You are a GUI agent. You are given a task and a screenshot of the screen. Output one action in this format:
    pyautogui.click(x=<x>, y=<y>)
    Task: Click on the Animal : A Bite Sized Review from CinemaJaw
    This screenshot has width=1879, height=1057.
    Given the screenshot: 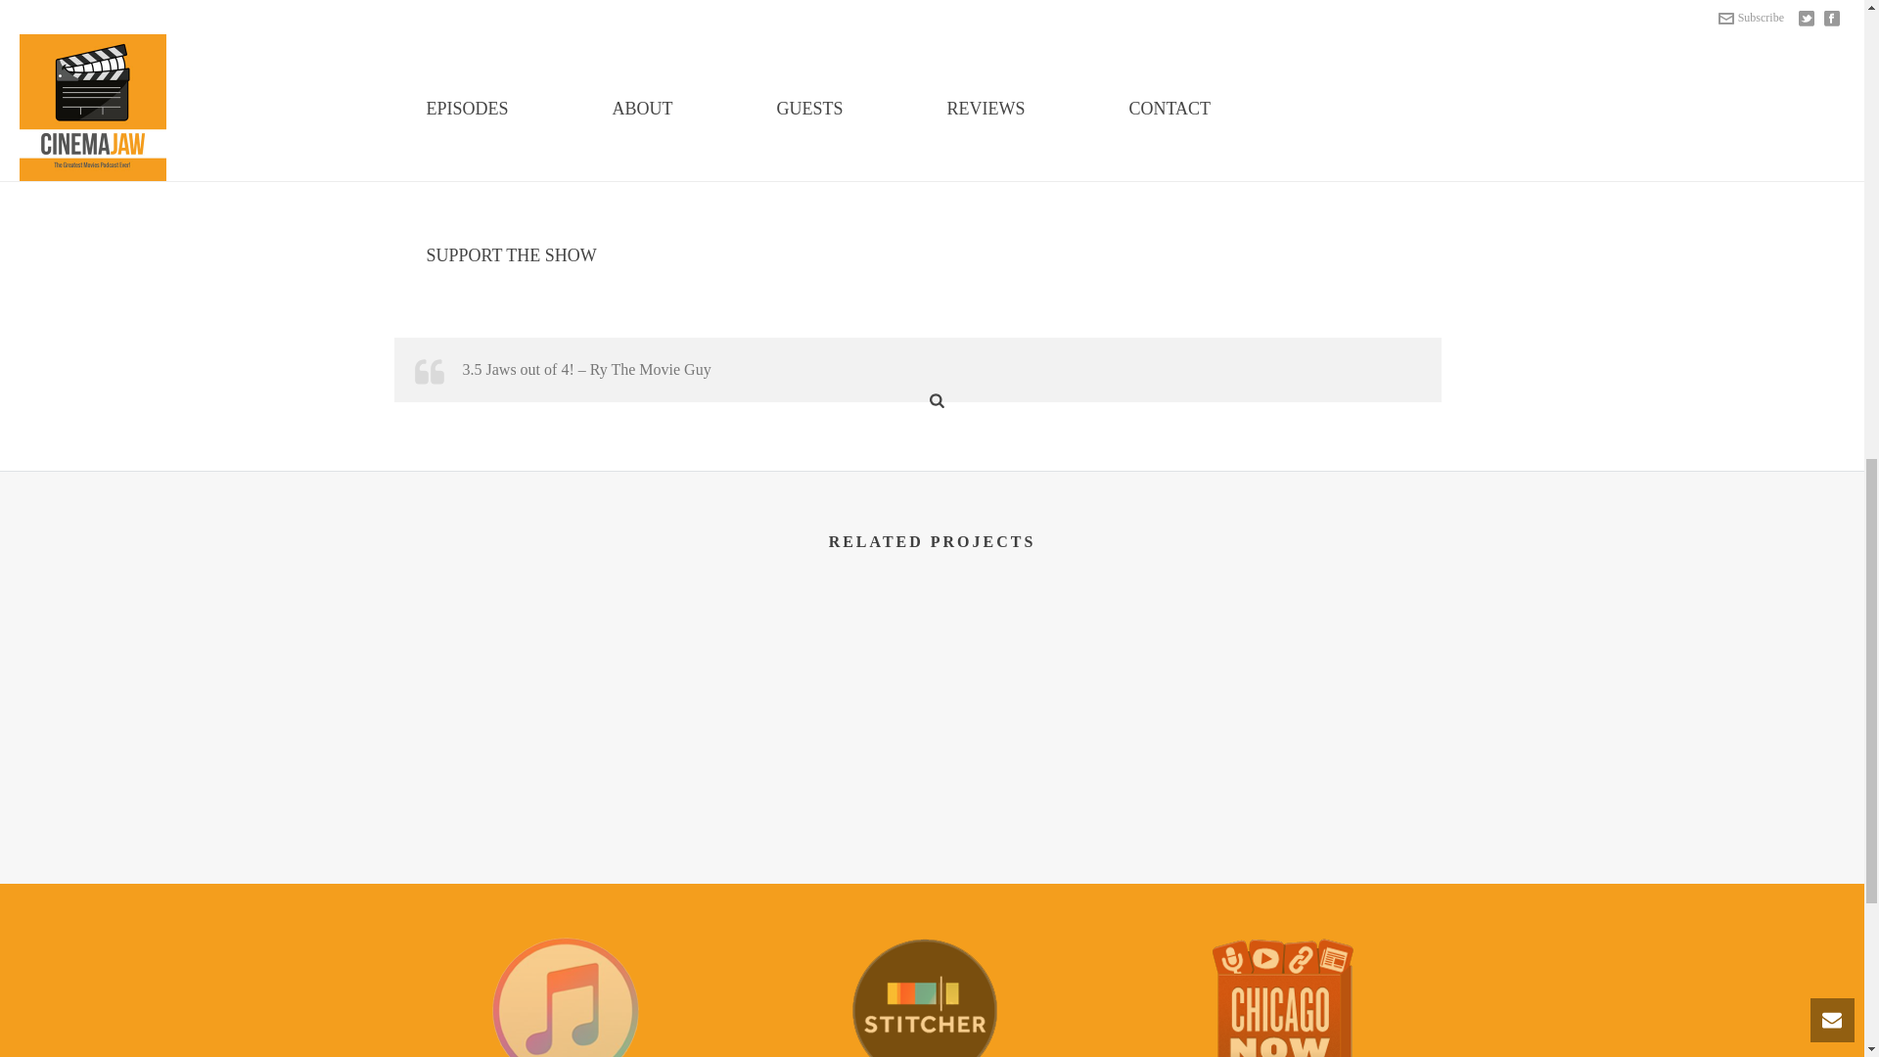 What is the action you would take?
    pyautogui.click(x=1071, y=712)
    